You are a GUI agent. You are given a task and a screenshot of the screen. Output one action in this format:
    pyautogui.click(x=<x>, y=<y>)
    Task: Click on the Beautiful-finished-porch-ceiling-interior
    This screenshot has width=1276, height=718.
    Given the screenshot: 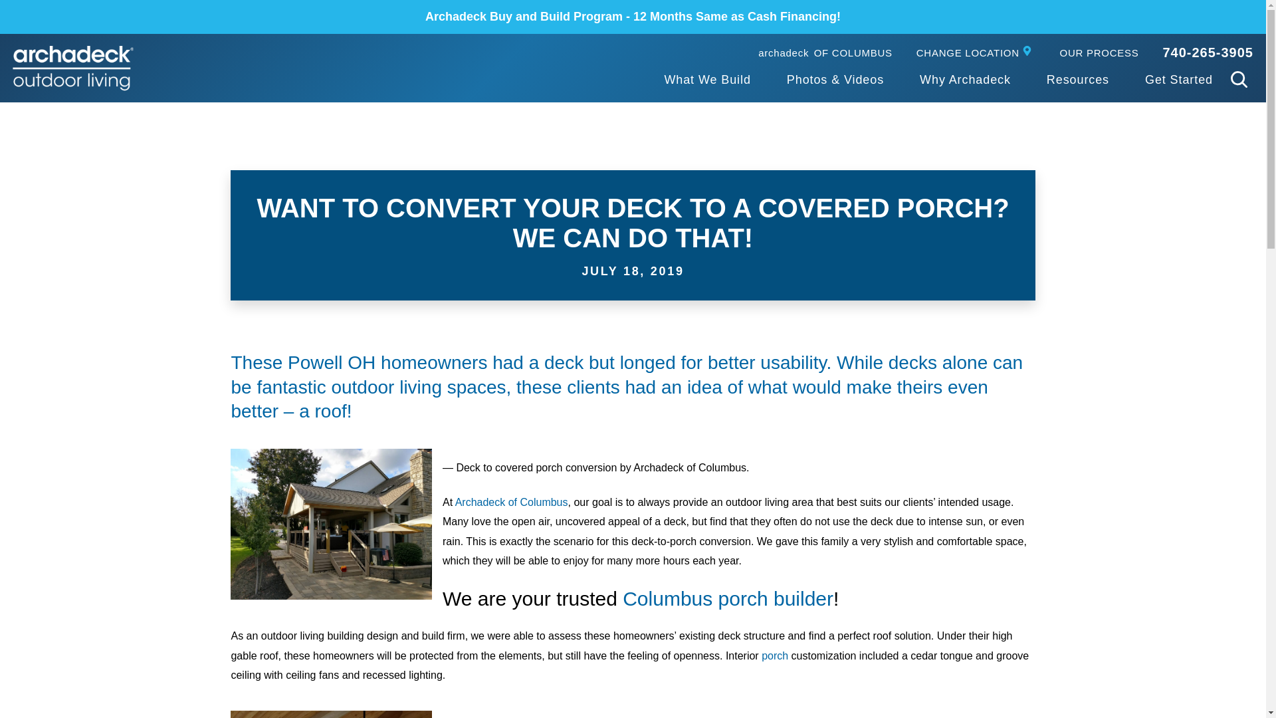 What is the action you would take?
    pyautogui.click(x=331, y=714)
    